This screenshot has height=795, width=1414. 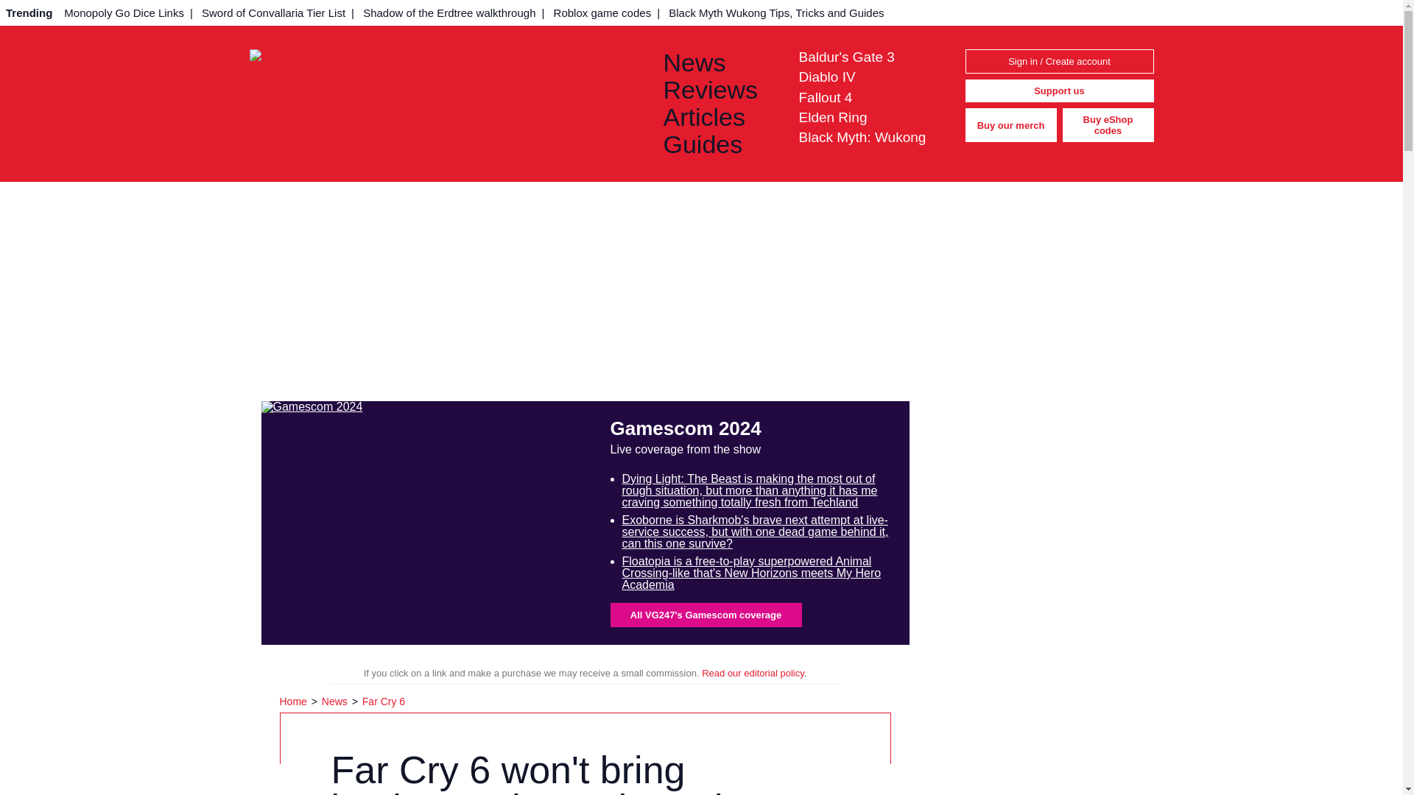 I want to click on Diablo IV, so click(x=826, y=77).